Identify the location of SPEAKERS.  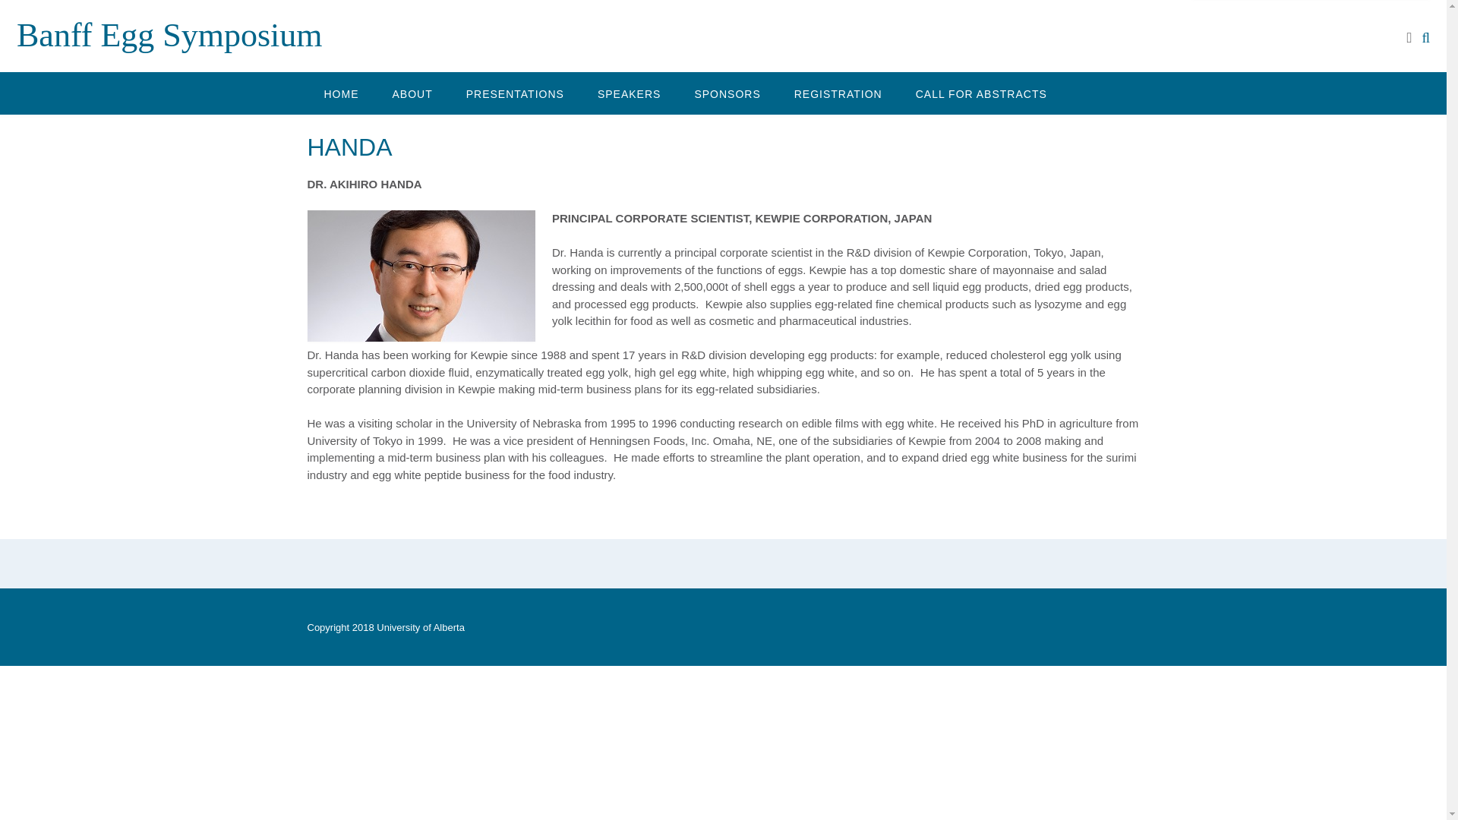
(629, 93).